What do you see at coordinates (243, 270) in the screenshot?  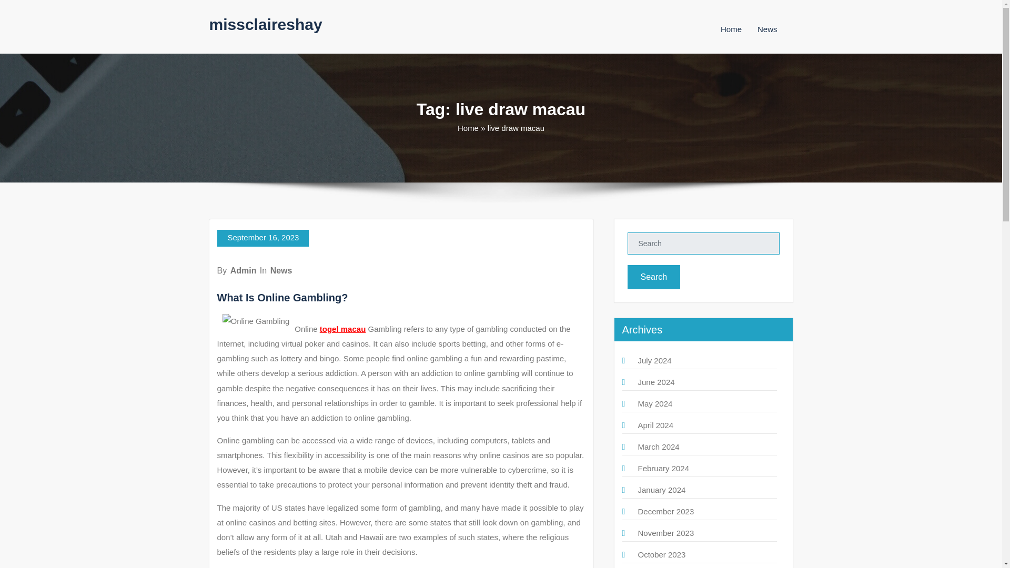 I see `Admin` at bounding box center [243, 270].